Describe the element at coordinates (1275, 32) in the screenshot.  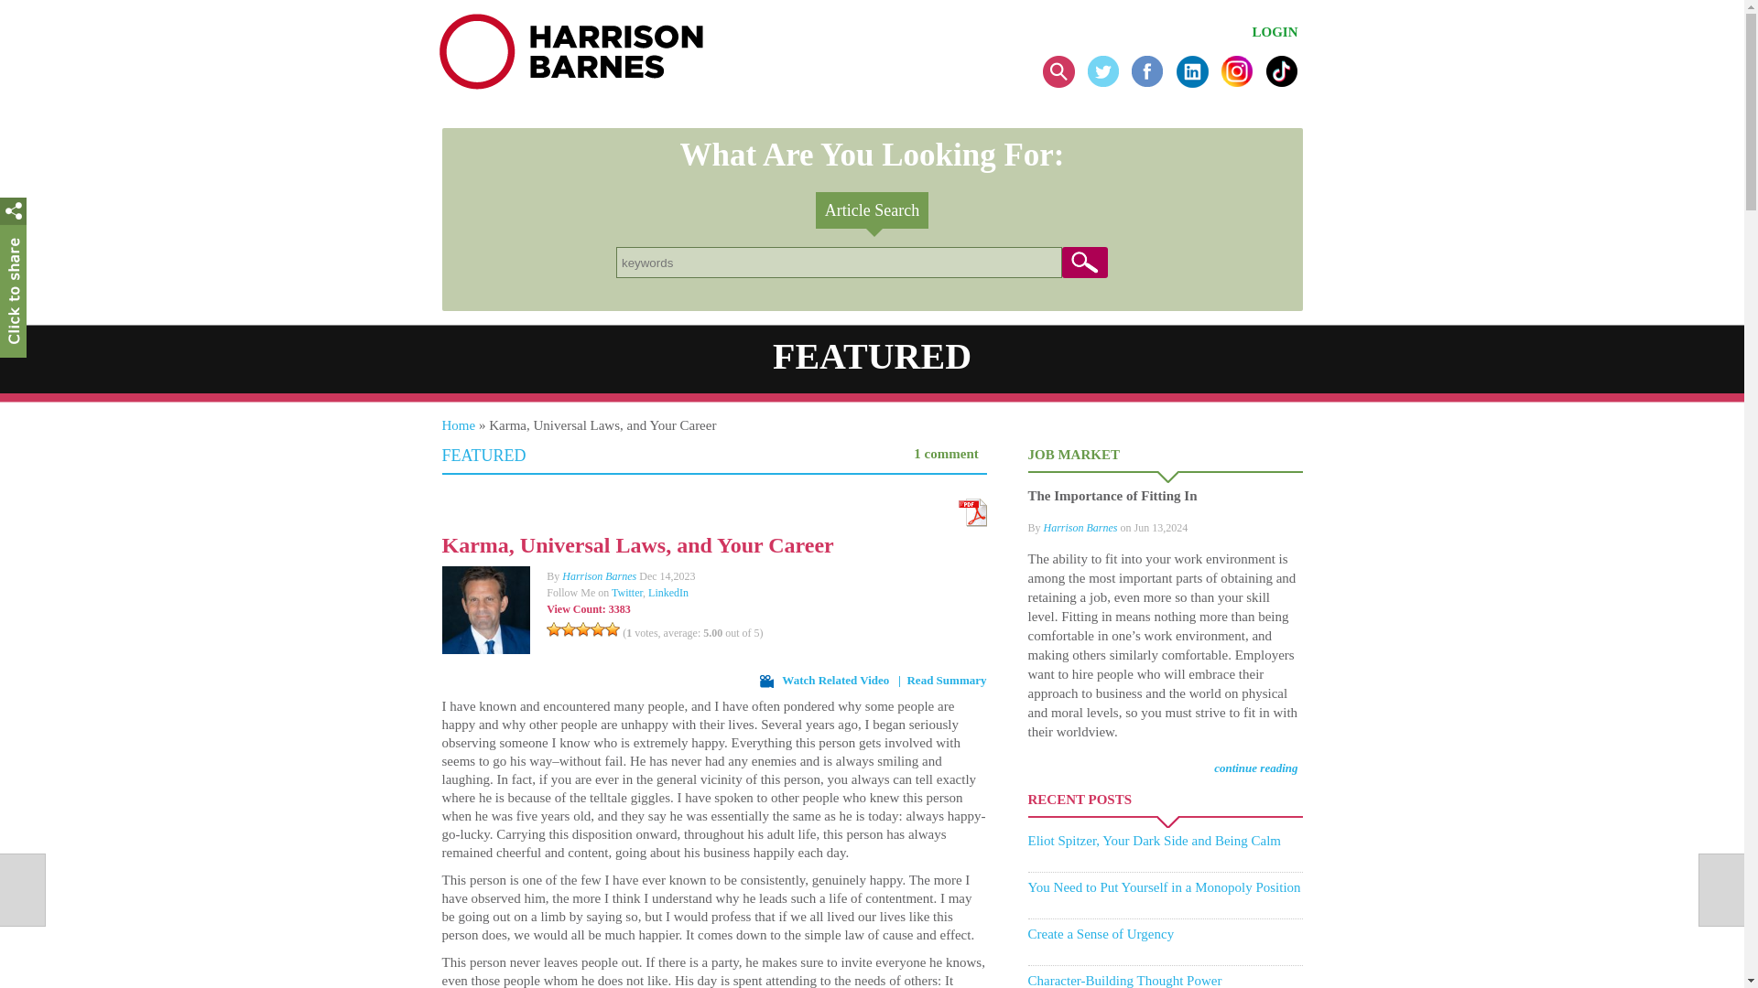
I see `LOGIN` at that location.